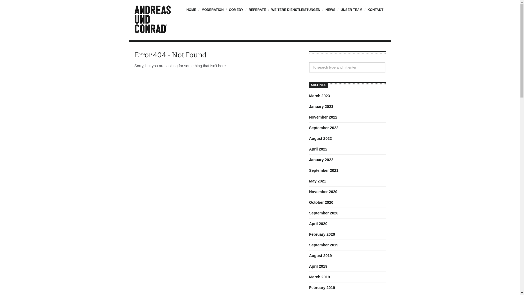 The image size is (524, 295). What do you see at coordinates (319, 277) in the screenshot?
I see `March 2019` at bounding box center [319, 277].